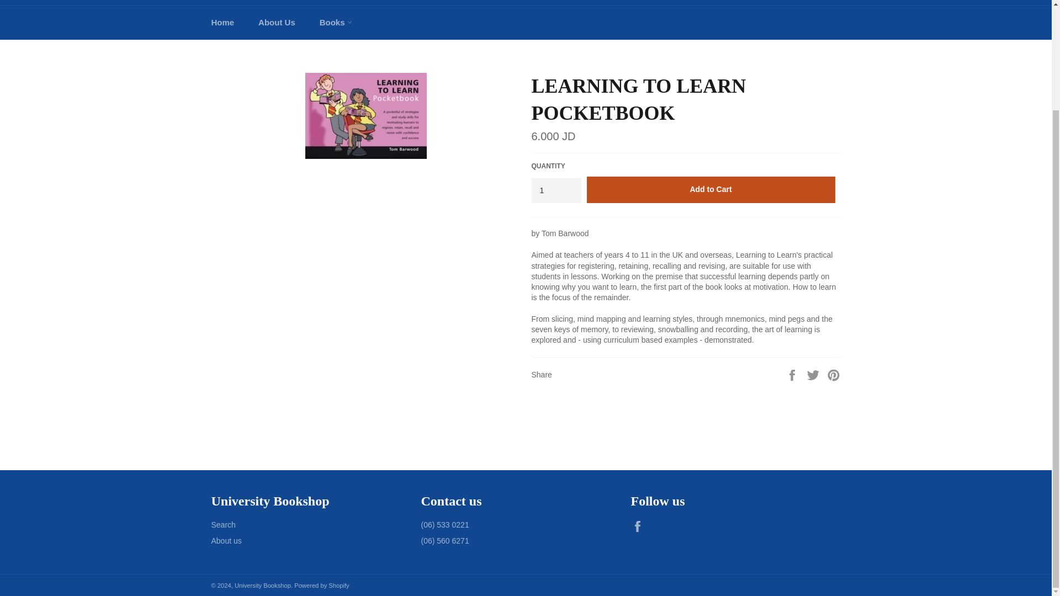 This screenshot has height=596, width=1060. I want to click on Pin on Pinterest, so click(834, 374).